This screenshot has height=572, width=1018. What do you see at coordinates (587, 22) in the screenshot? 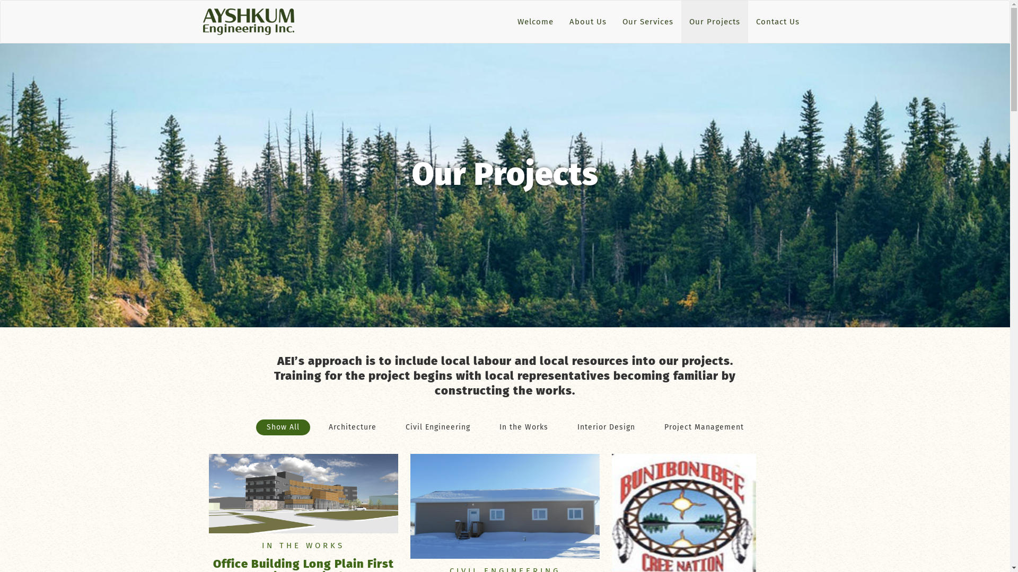
I see `About Us` at bounding box center [587, 22].